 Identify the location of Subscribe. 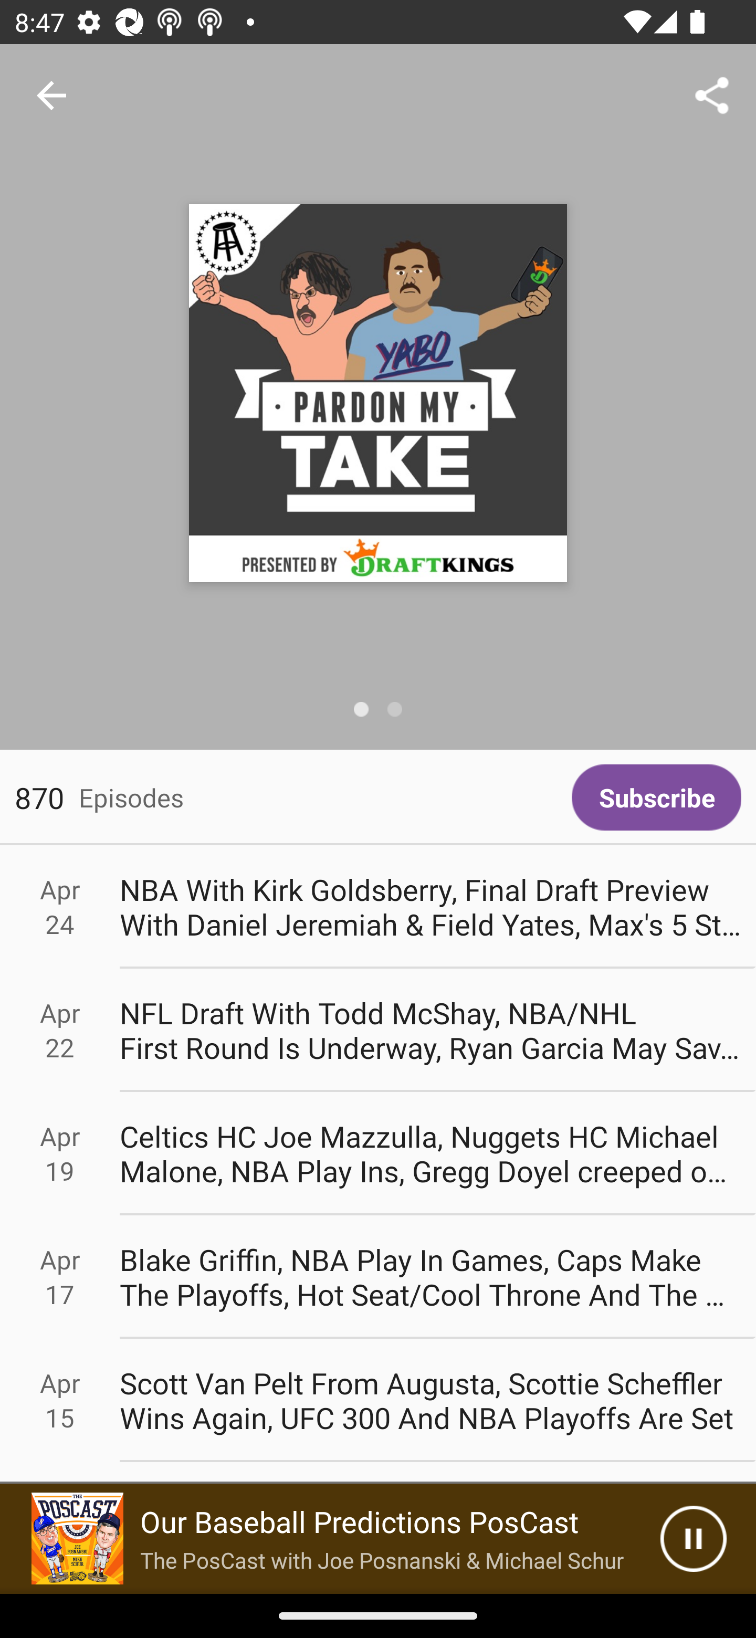
(656, 797).